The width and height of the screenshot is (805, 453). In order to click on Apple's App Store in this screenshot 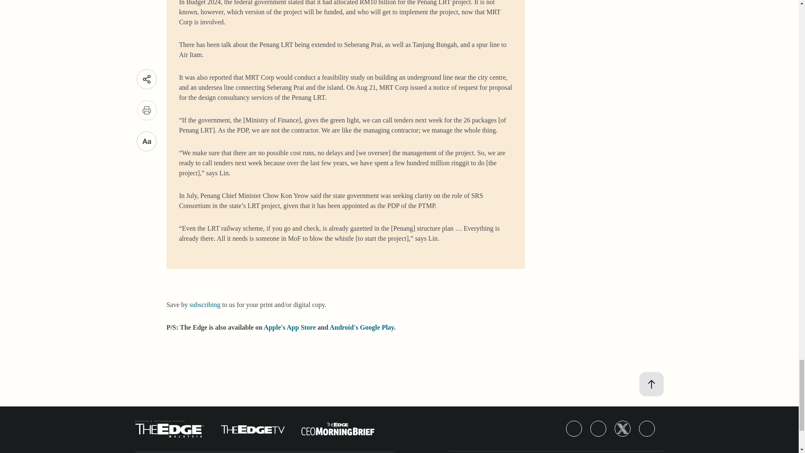, I will do `click(289, 327)`.